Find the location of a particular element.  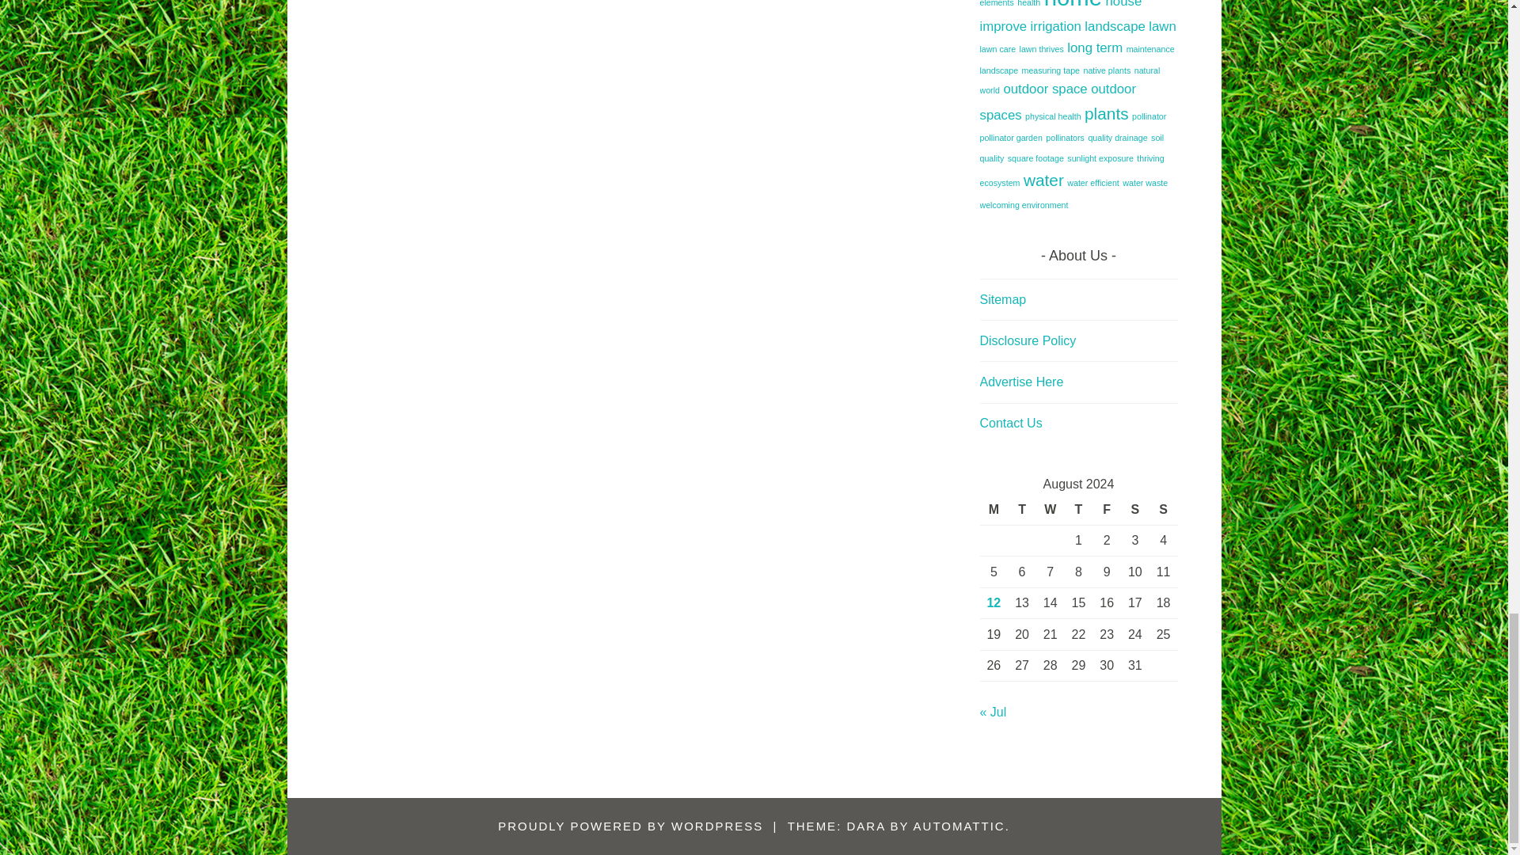

Saturday is located at coordinates (1135, 510).